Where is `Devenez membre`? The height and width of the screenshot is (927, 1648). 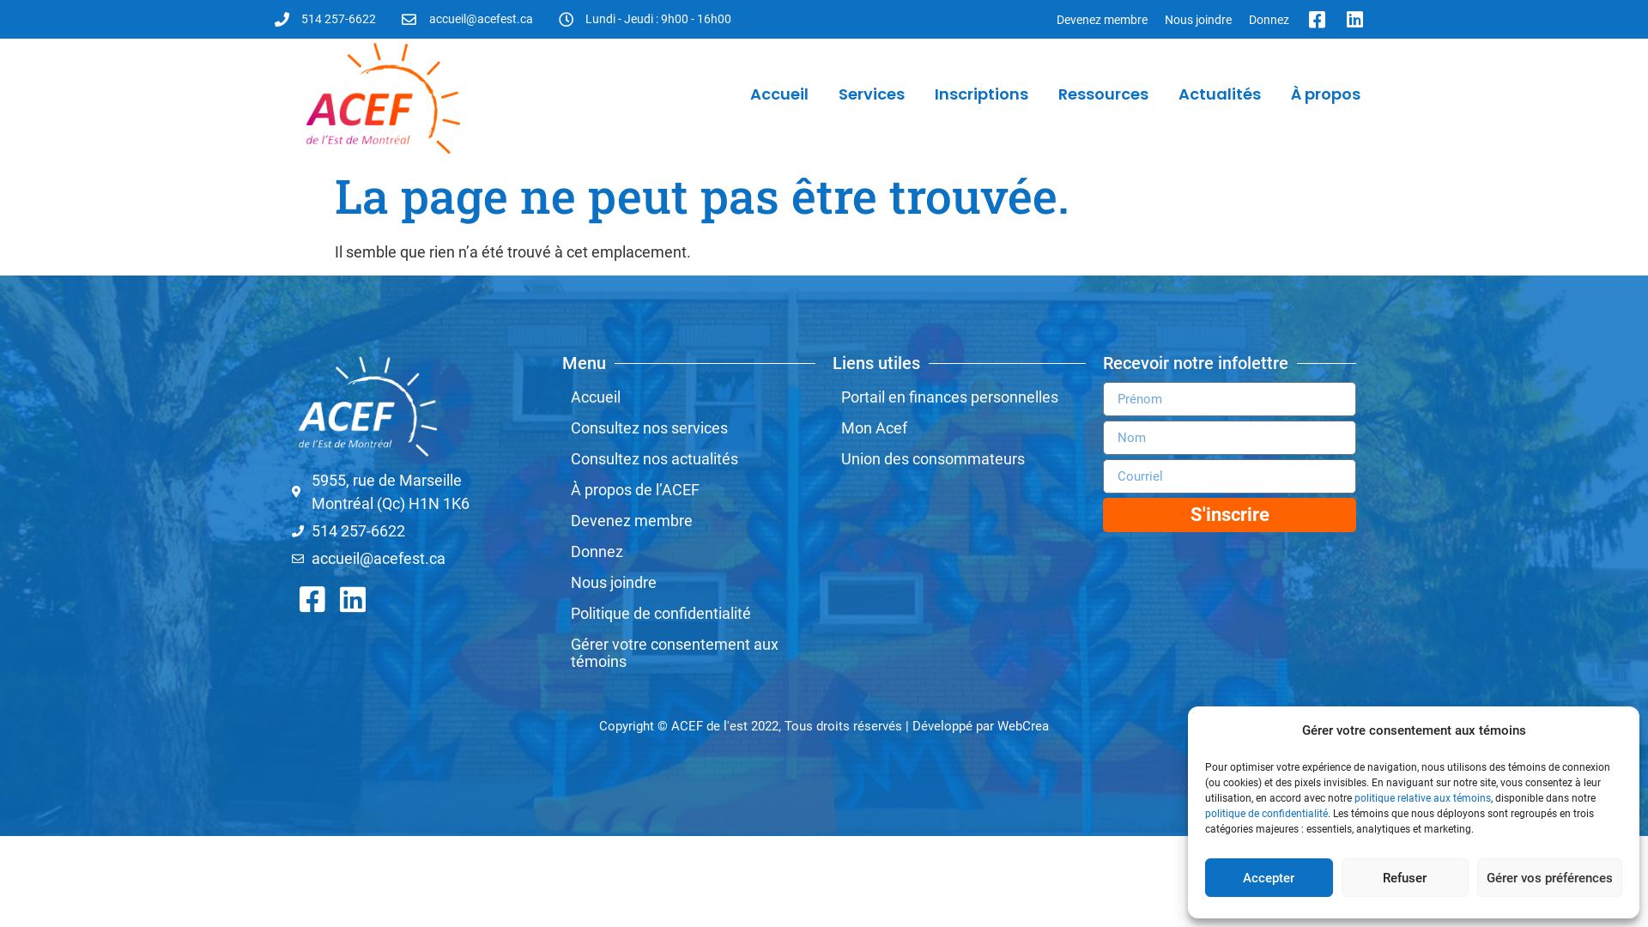 Devenez membre is located at coordinates (688, 521).